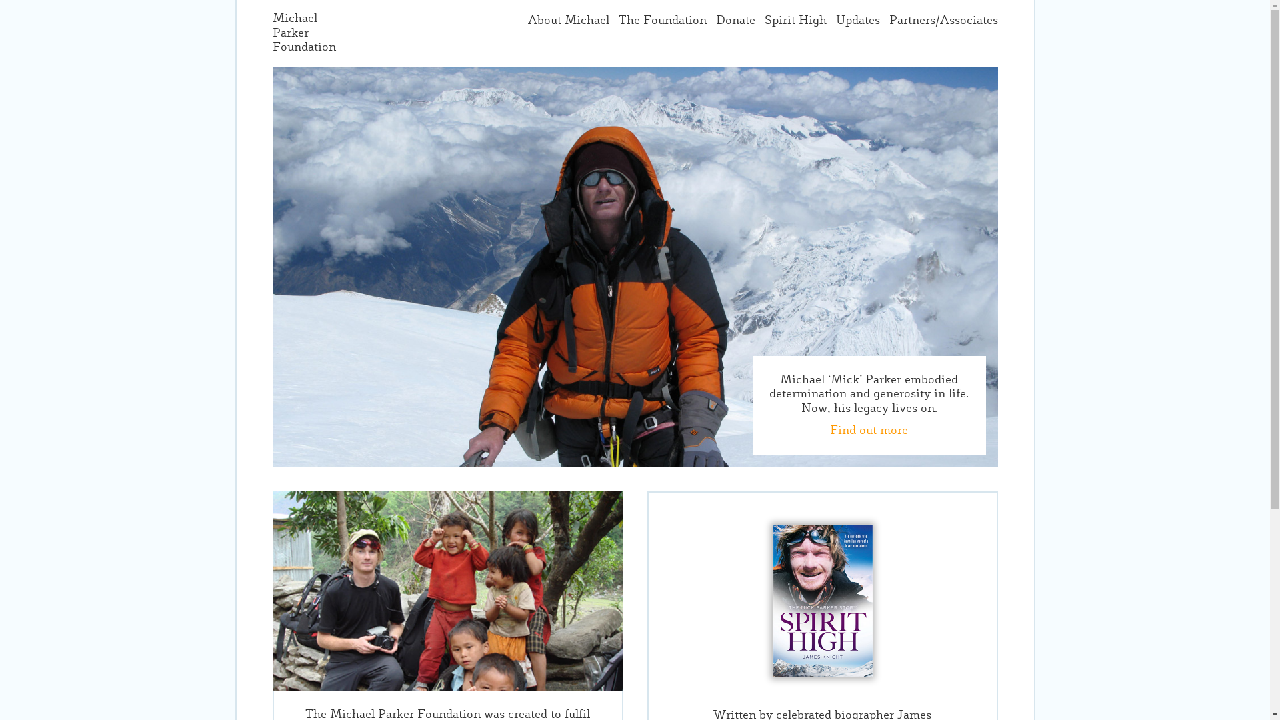 The height and width of the screenshot is (720, 1280). I want to click on Updates, so click(858, 21).